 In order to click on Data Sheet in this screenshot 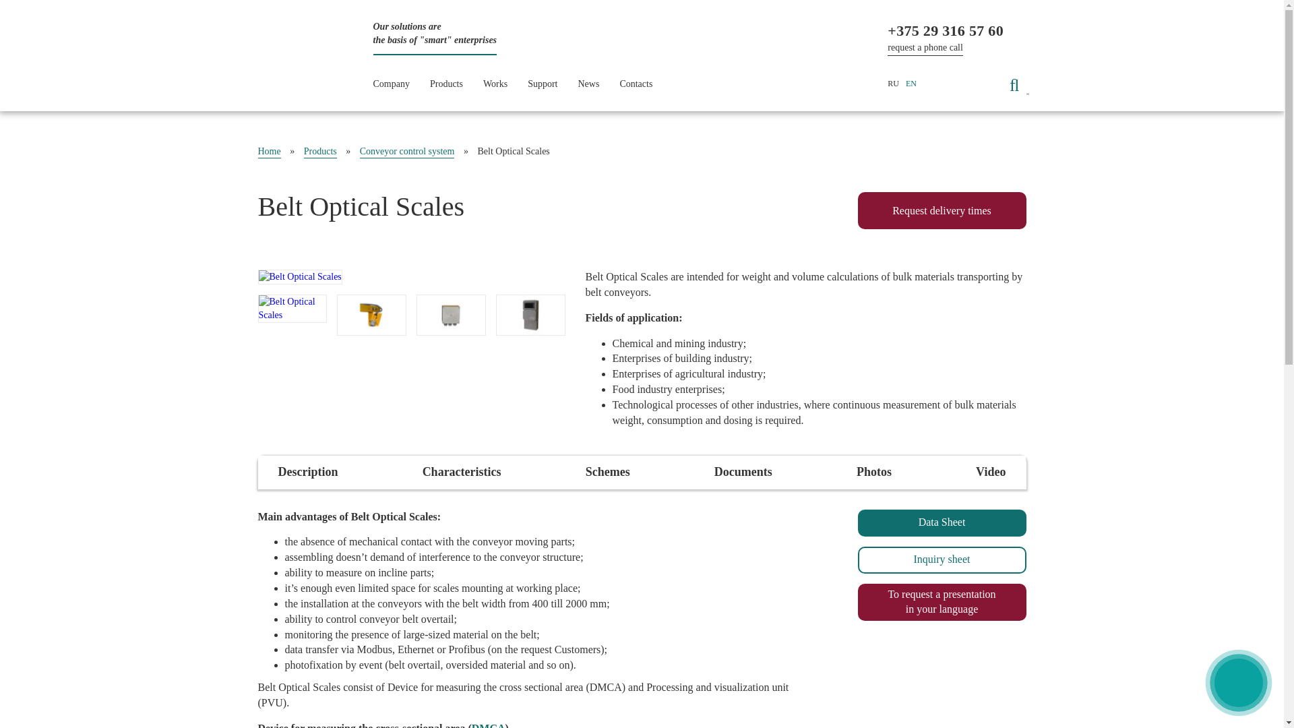, I will do `click(942, 523)`.